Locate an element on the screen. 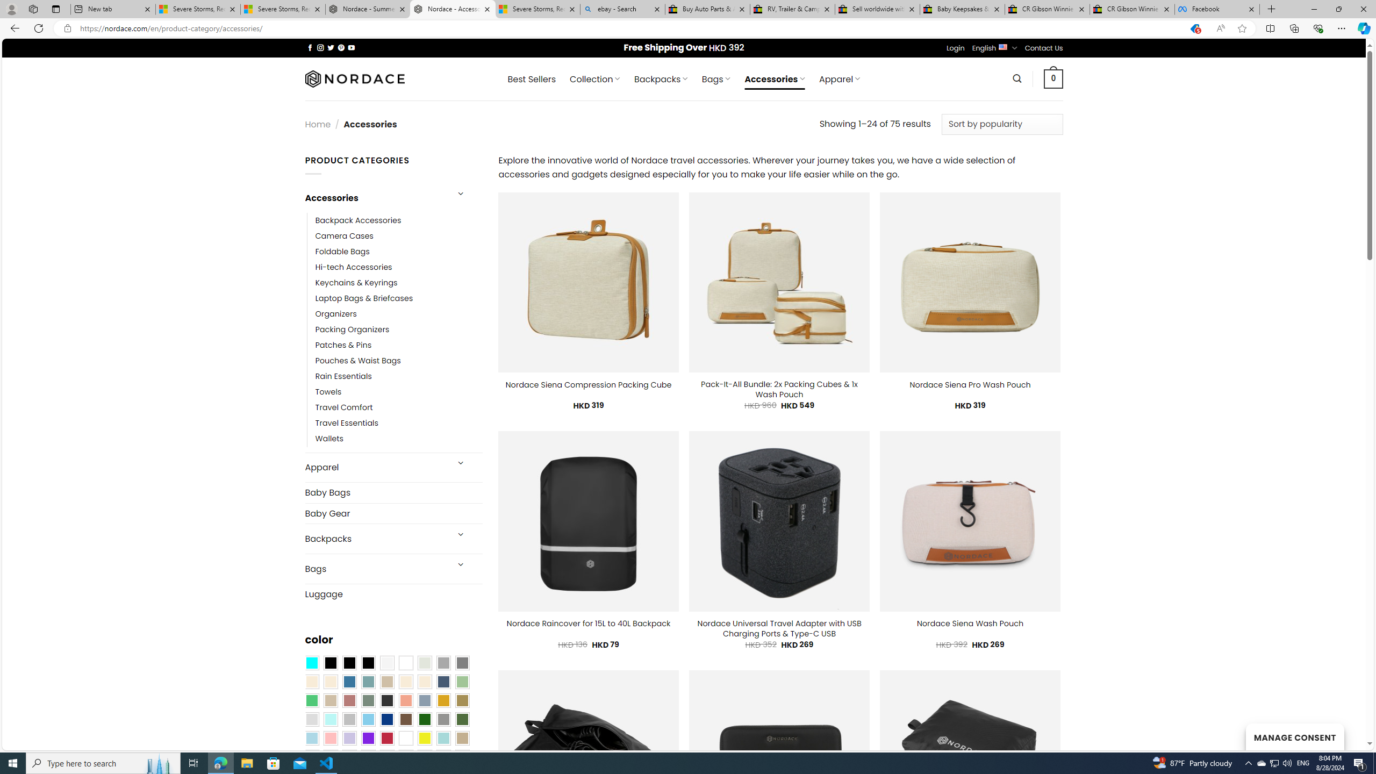  Aqua Blue is located at coordinates (311, 663).